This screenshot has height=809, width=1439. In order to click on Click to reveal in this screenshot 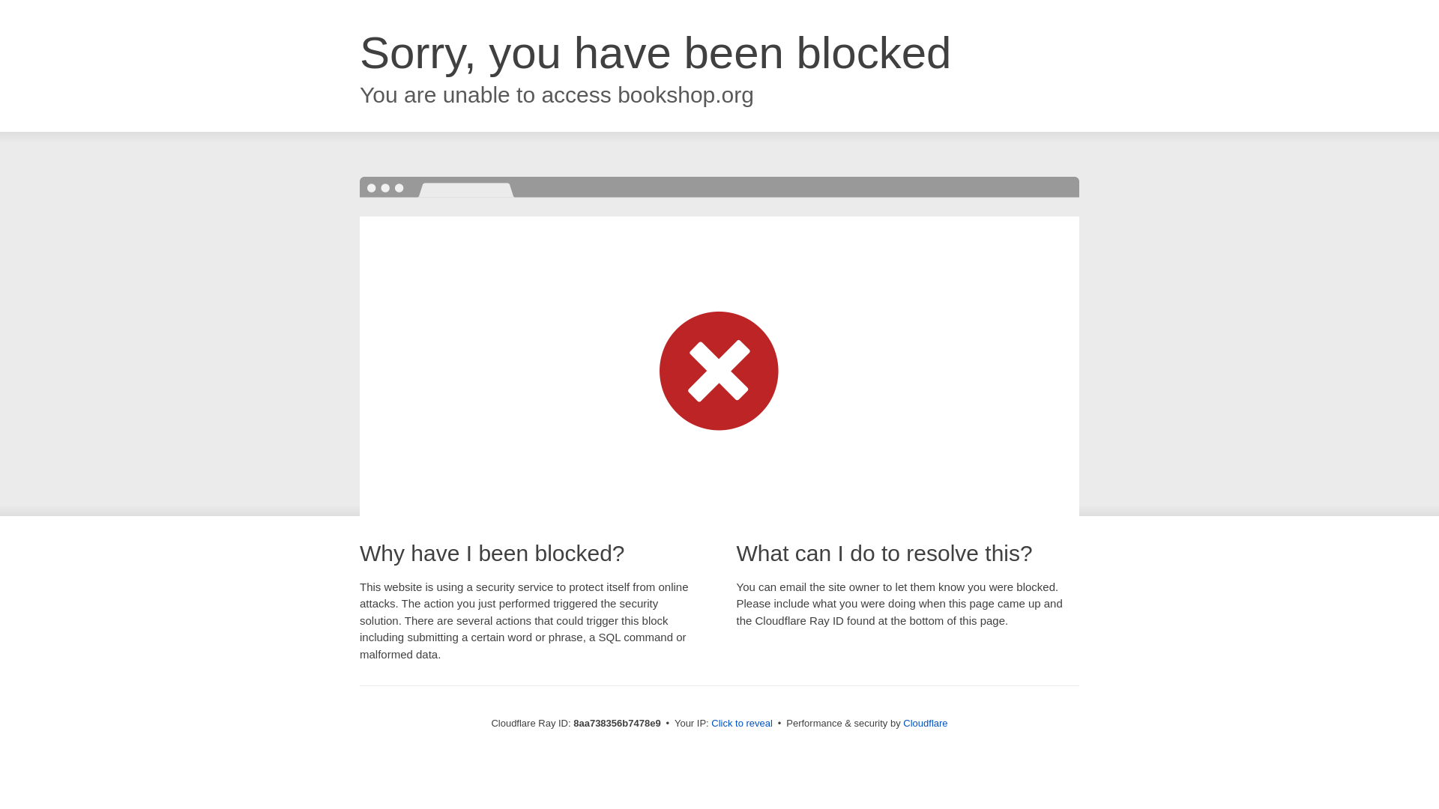, I will do `click(742, 724)`.